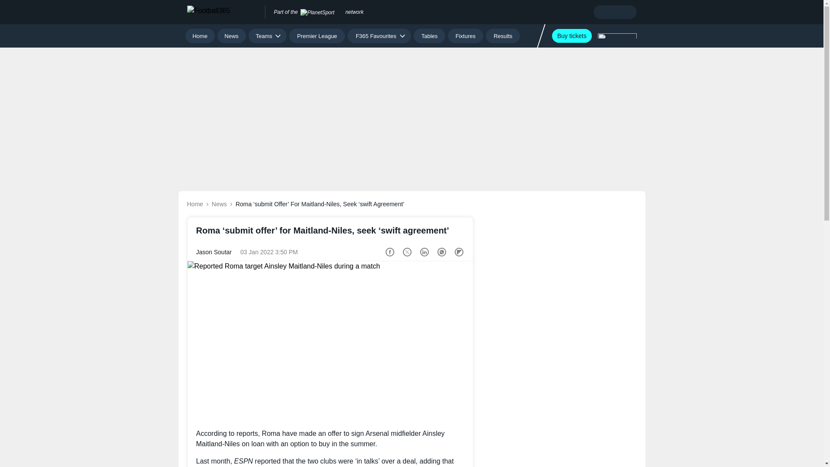 The width and height of the screenshot is (830, 467). What do you see at coordinates (267, 35) in the screenshot?
I see `Teams` at bounding box center [267, 35].